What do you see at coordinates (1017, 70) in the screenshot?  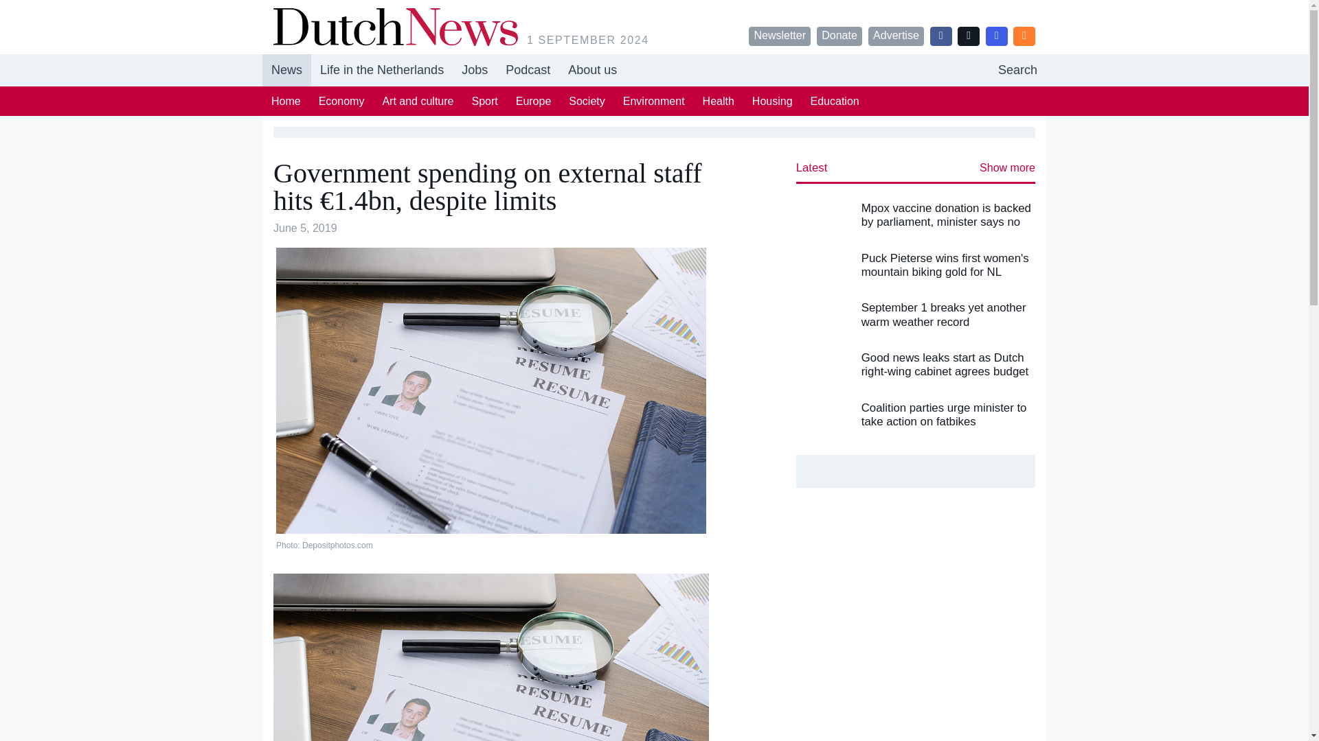 I see `Search` at bounding box center [1017, 70].